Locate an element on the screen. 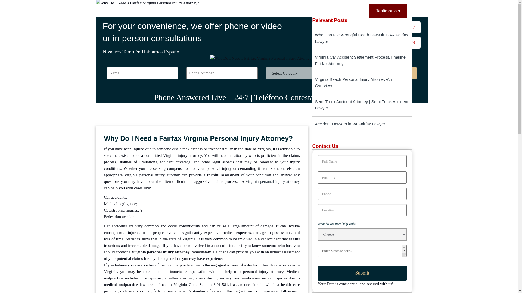 This screenshot has width=522, height=293. Find a lawyer is located at coordinates (381, 73).